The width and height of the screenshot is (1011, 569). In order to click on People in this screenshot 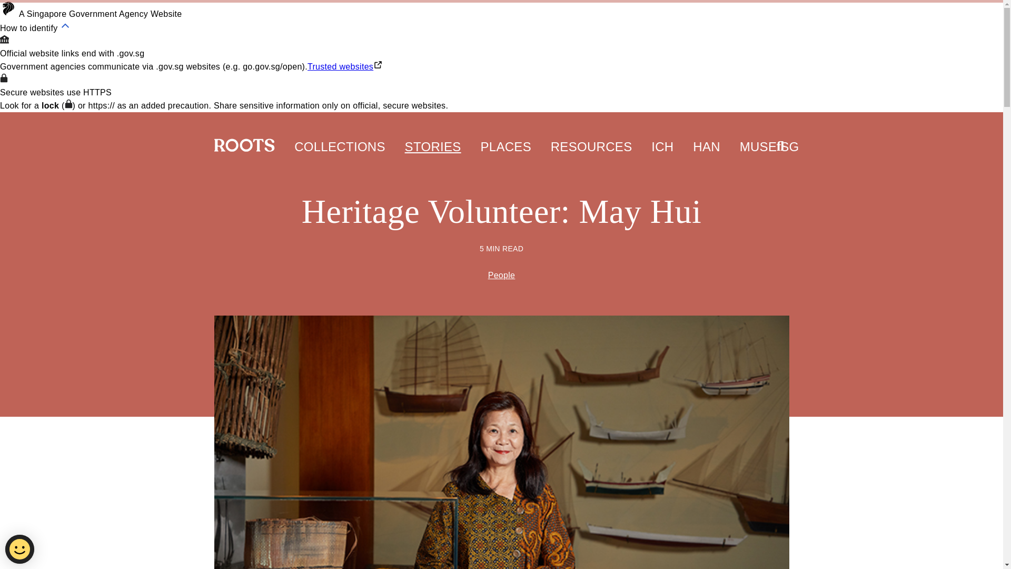, I will do `click(502, 275)`.